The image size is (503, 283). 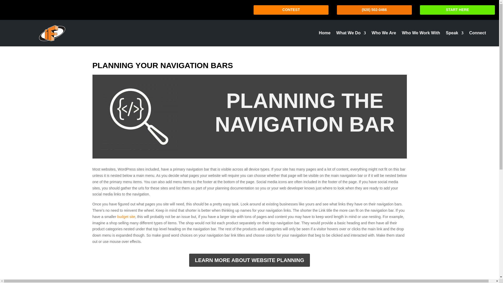 What do you see at coordinates (351, 34) in the screenshot?
I see `What We Do` at bounding box center [351, 34].